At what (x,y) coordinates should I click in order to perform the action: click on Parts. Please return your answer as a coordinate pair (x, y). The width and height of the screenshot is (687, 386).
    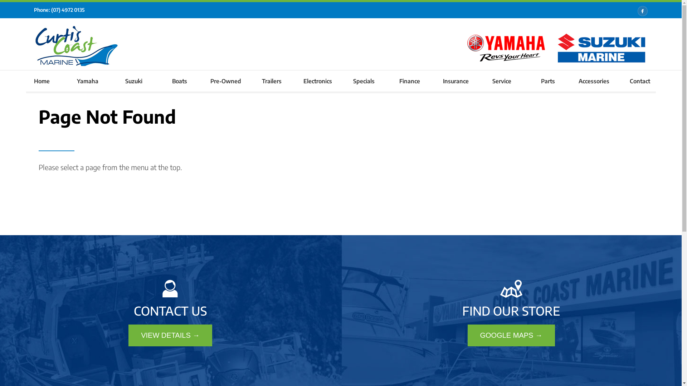
    Looking at the image, I should click on (548, 81).